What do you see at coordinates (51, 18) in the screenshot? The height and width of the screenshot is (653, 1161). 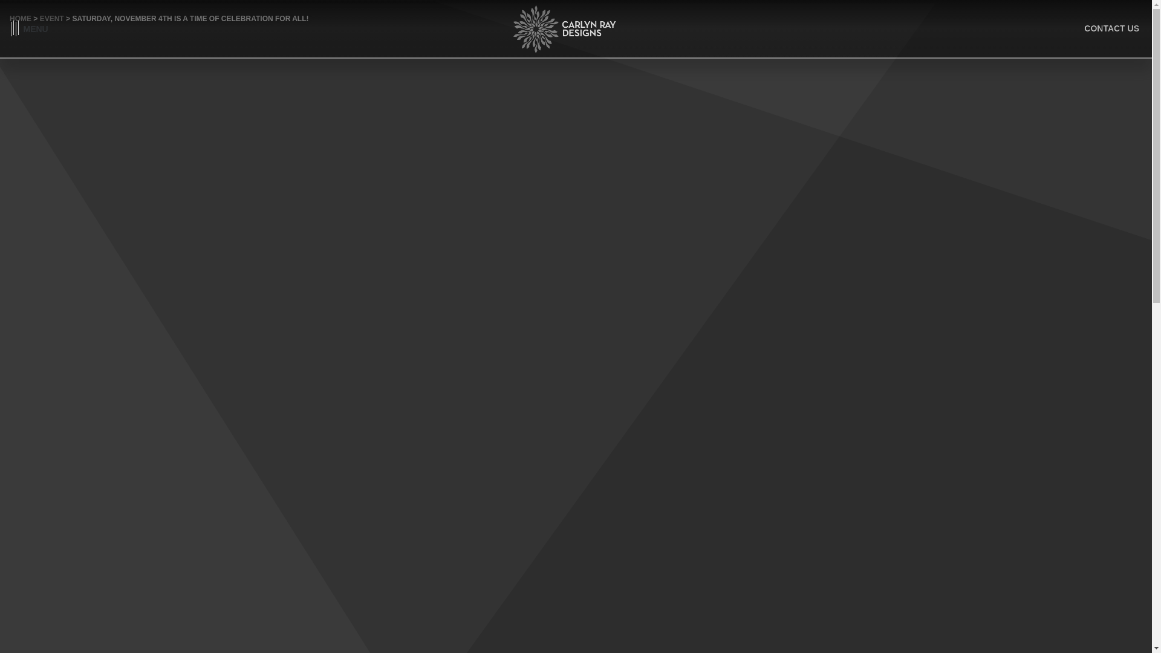 I see `EVENT` at bounding box center [51, 18].